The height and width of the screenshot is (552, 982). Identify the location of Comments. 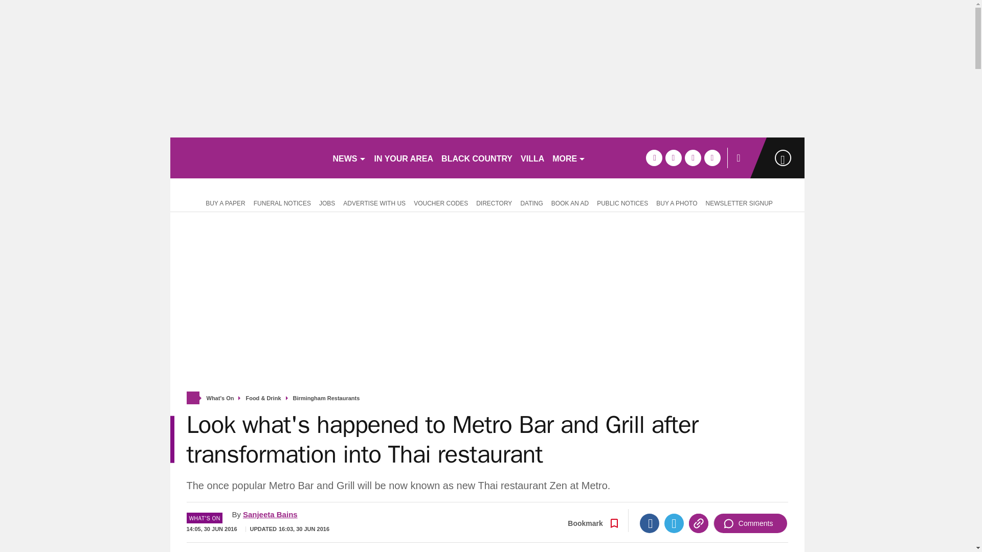
(750, 523).